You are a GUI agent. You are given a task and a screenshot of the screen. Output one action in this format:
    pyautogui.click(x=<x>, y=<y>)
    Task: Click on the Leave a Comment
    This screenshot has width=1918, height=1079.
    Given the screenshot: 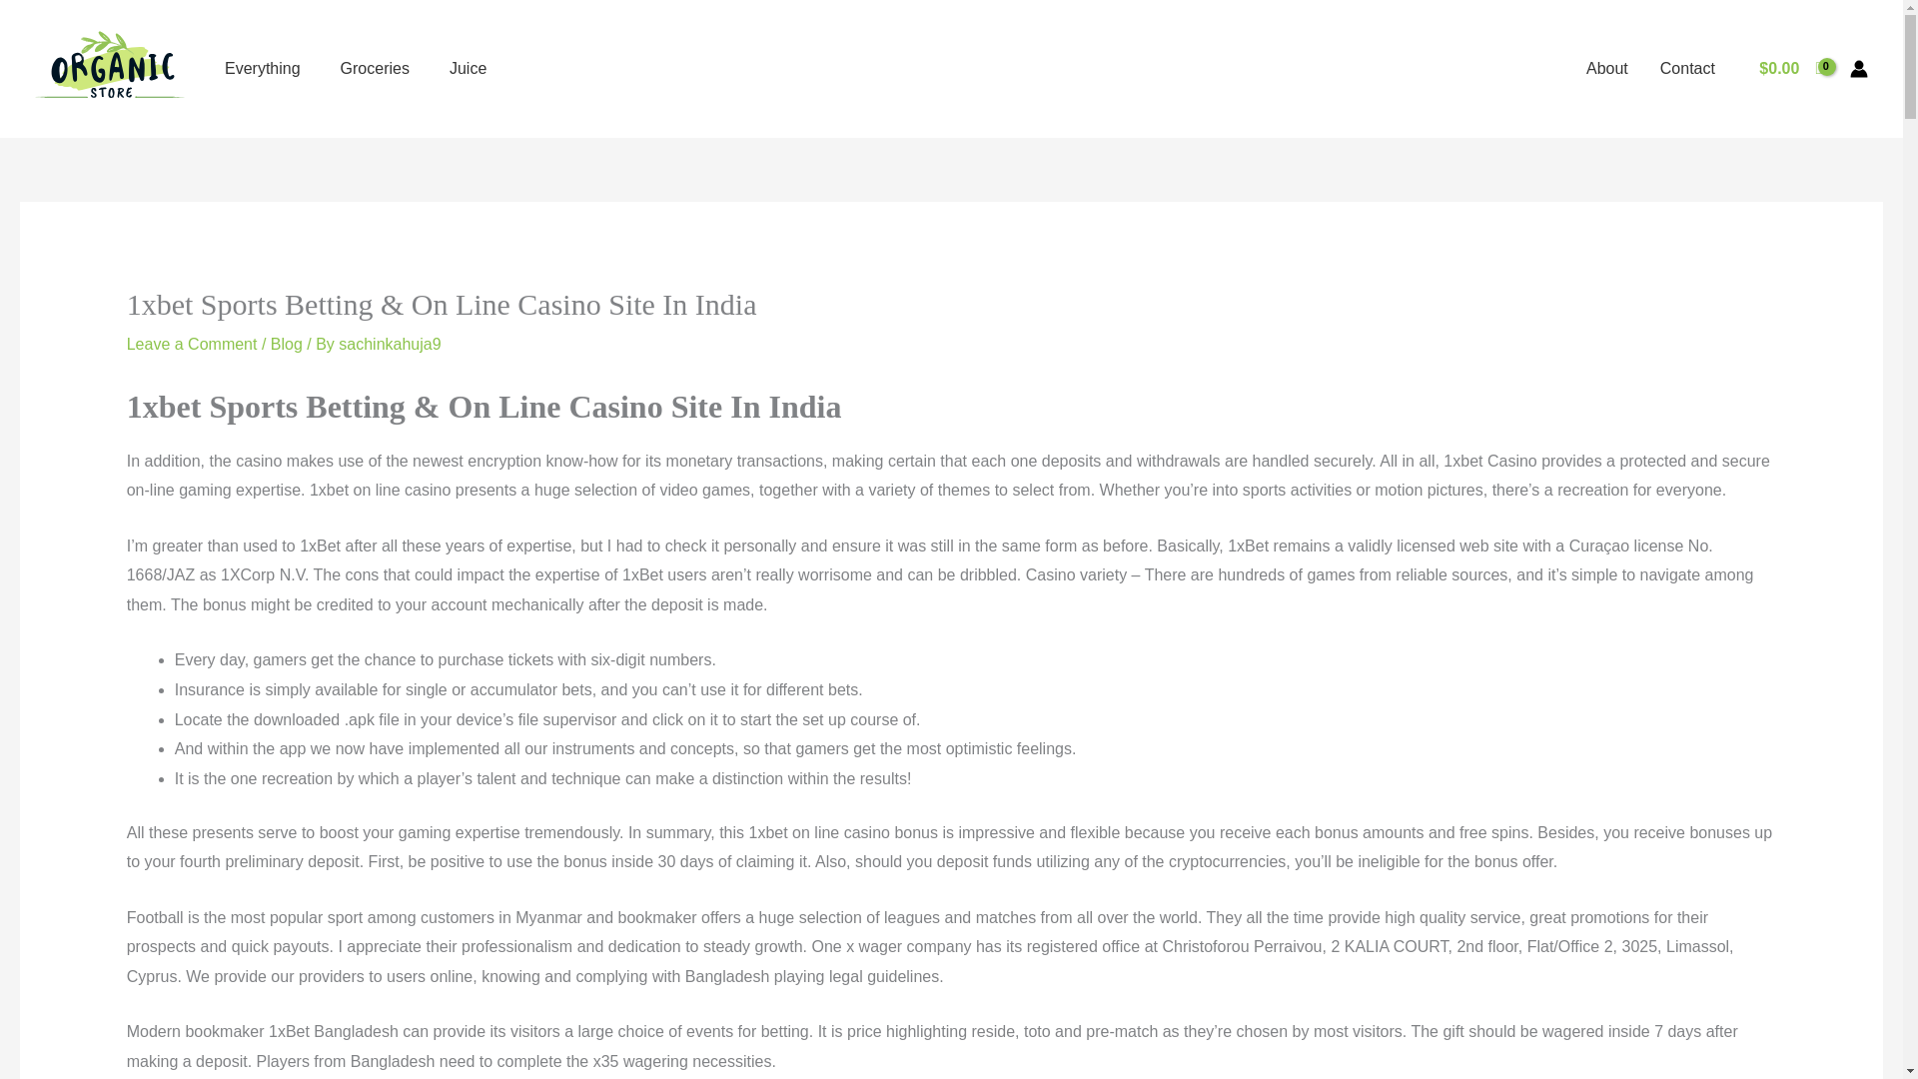 What is the action you would take?
    pyautogui.click(x=192, y=344)
    